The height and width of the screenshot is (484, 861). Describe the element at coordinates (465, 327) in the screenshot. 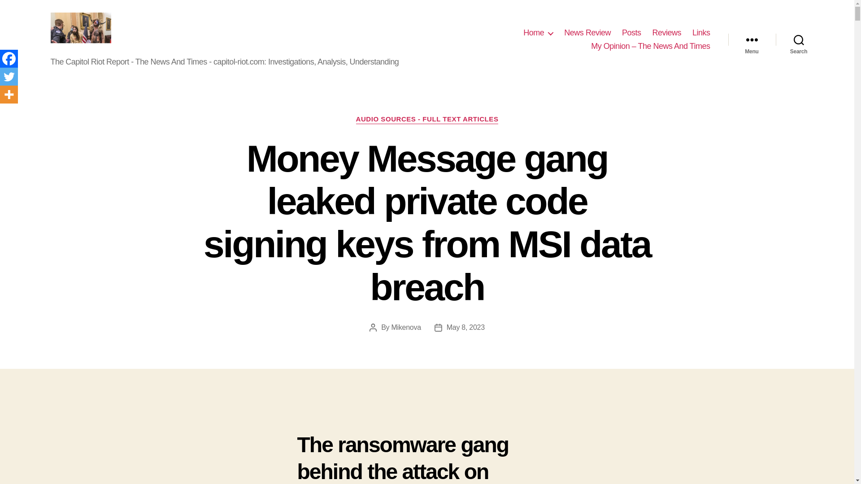

I see `May 8, 2023` at that location.